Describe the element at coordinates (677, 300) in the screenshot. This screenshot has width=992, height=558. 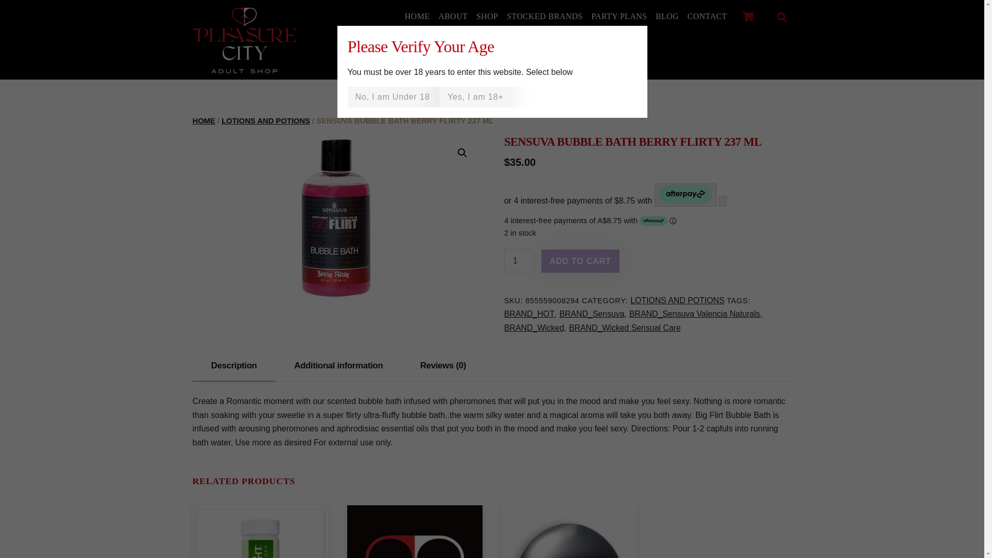
I see `LOTIONS AND POTIONS` at that location.